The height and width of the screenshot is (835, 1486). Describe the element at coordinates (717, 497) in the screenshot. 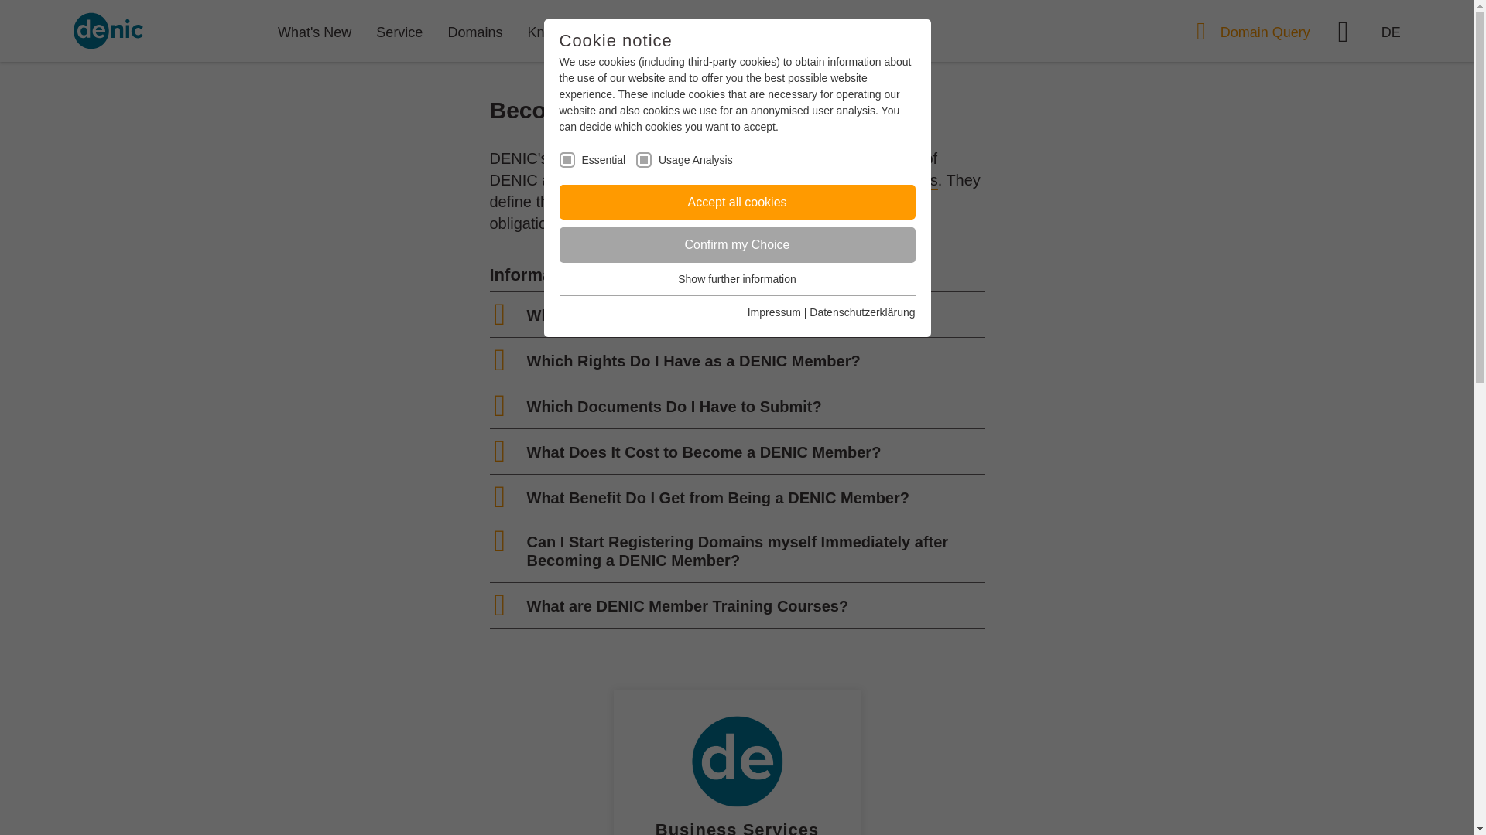

I see `What Benefit Do I Get from Being a DENIC Member?` at that location.